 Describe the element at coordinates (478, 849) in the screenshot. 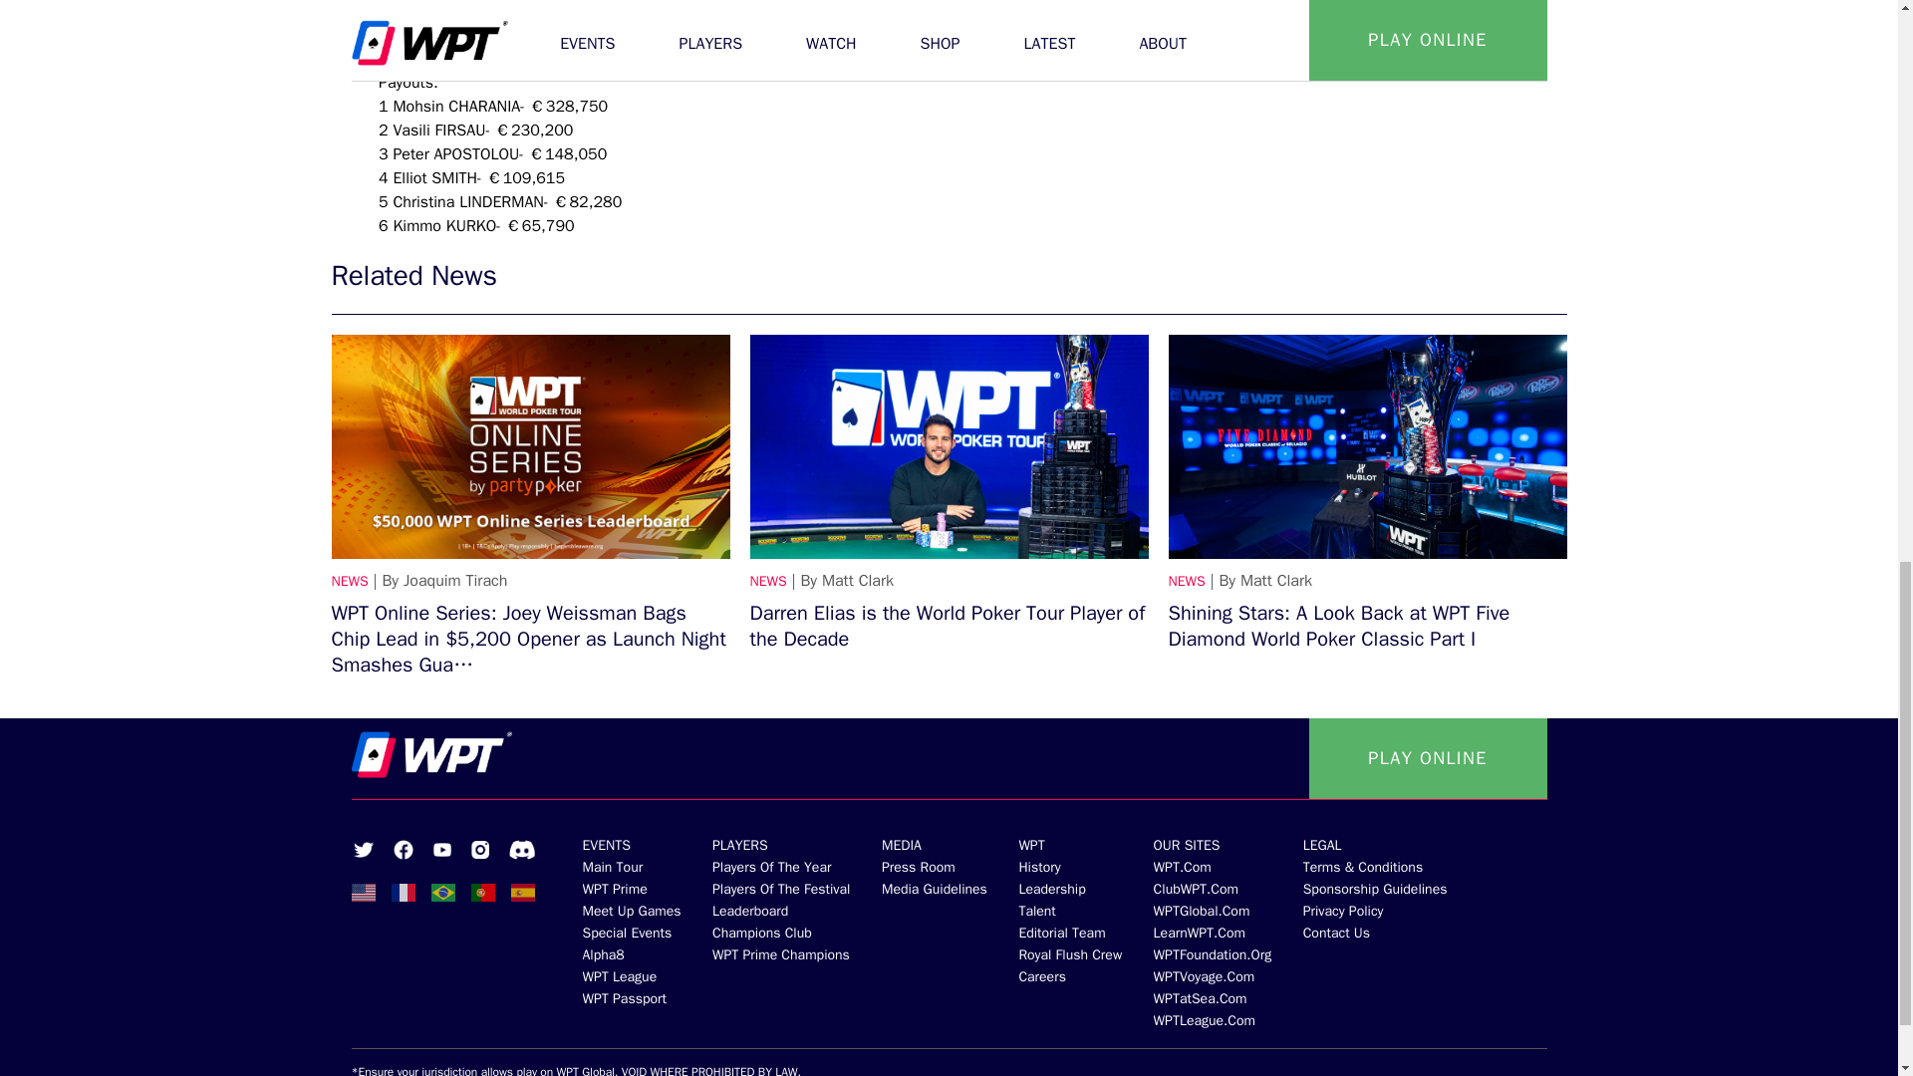

I see `Instagram` at that location.